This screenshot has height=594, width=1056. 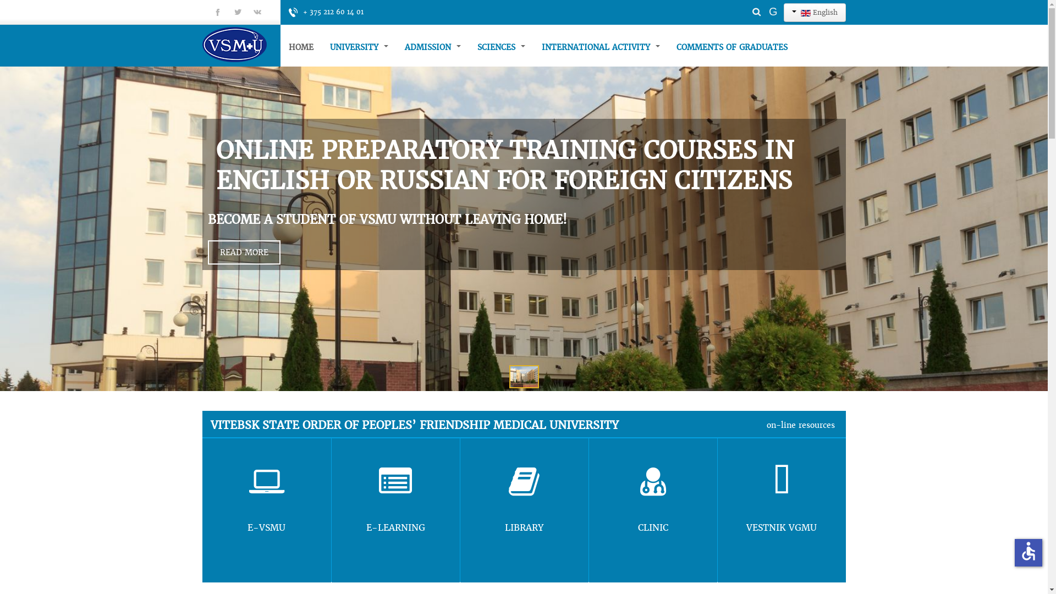 What do you see at coordinates (732, 47) in the screenshot?
I see `COMMENTS OF GRADUATES` at bounding box center [732, 47].